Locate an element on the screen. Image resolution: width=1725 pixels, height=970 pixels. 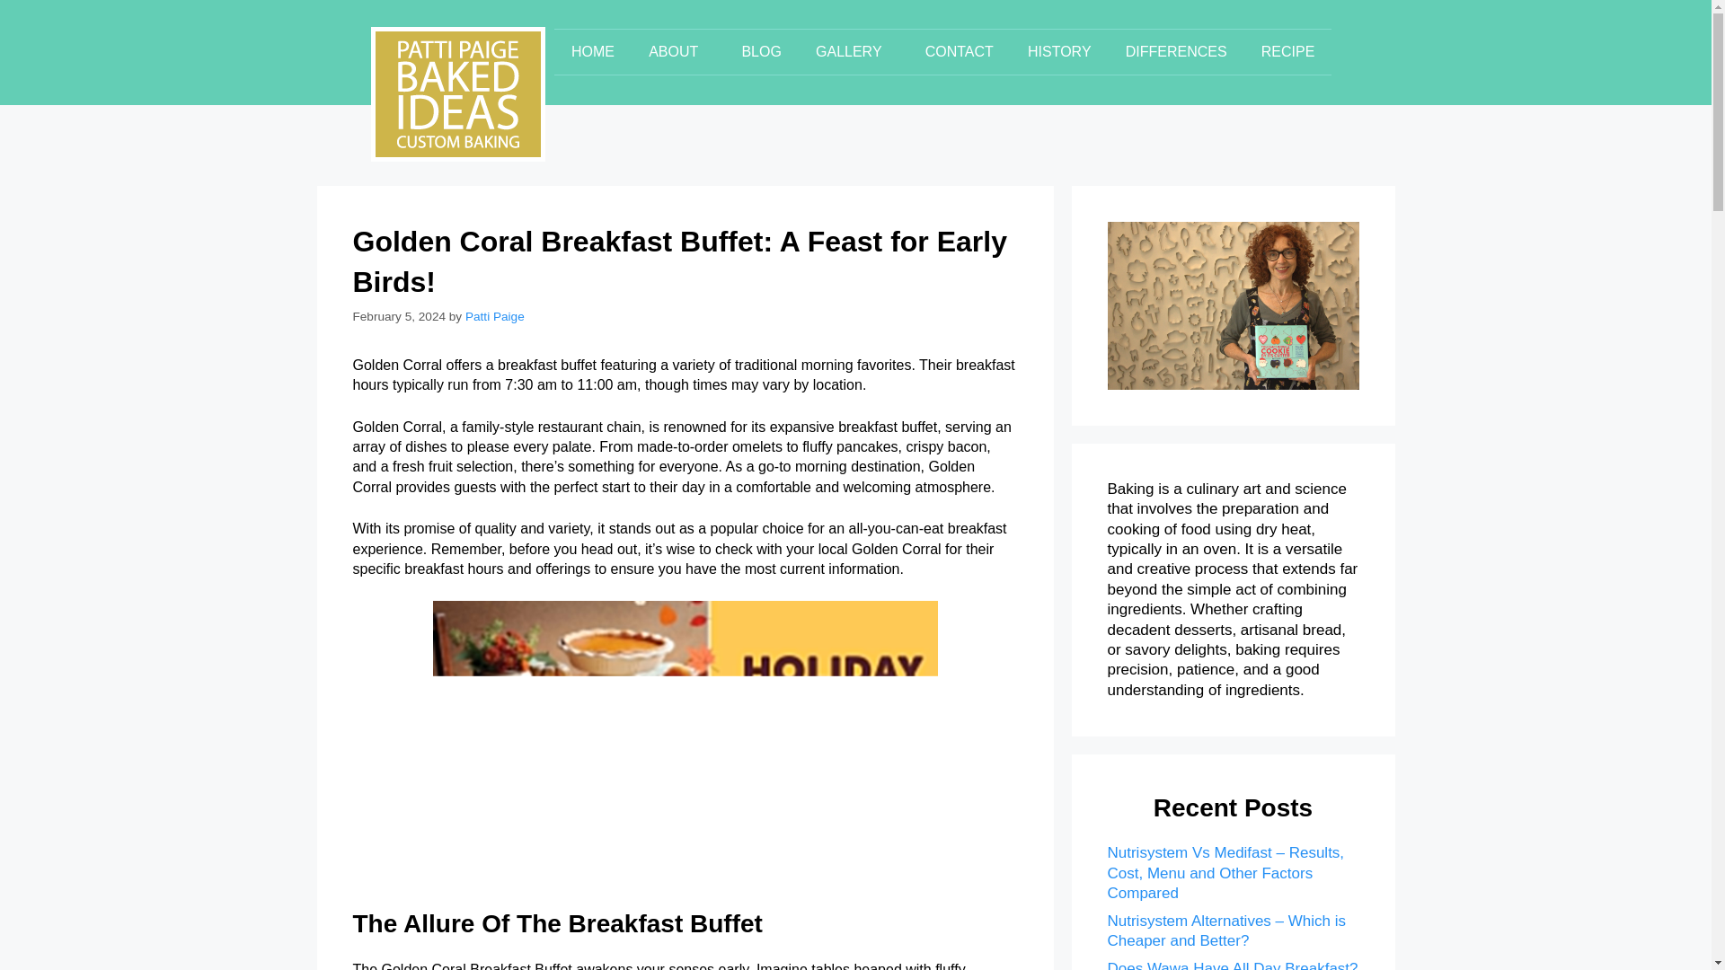
ABOUT is located at coordinates (677, 52).